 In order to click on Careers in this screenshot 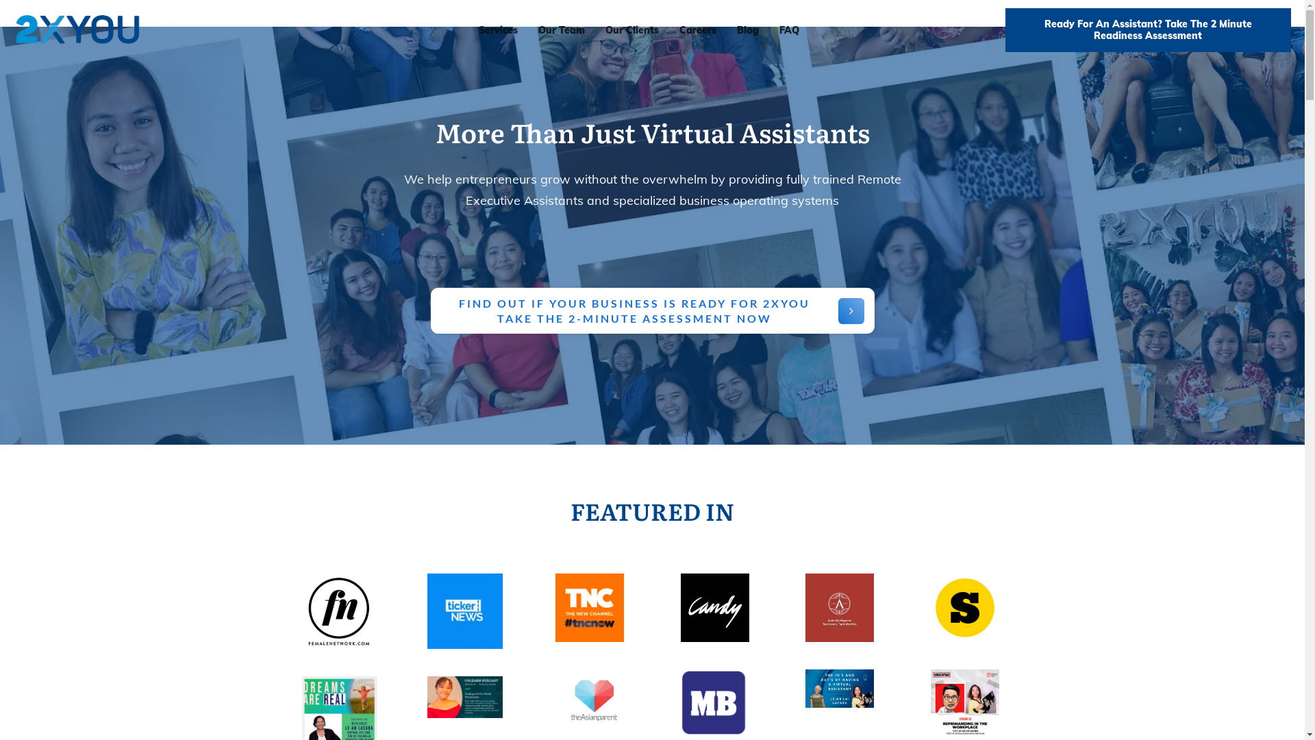, I will do `click(698, 30)`.